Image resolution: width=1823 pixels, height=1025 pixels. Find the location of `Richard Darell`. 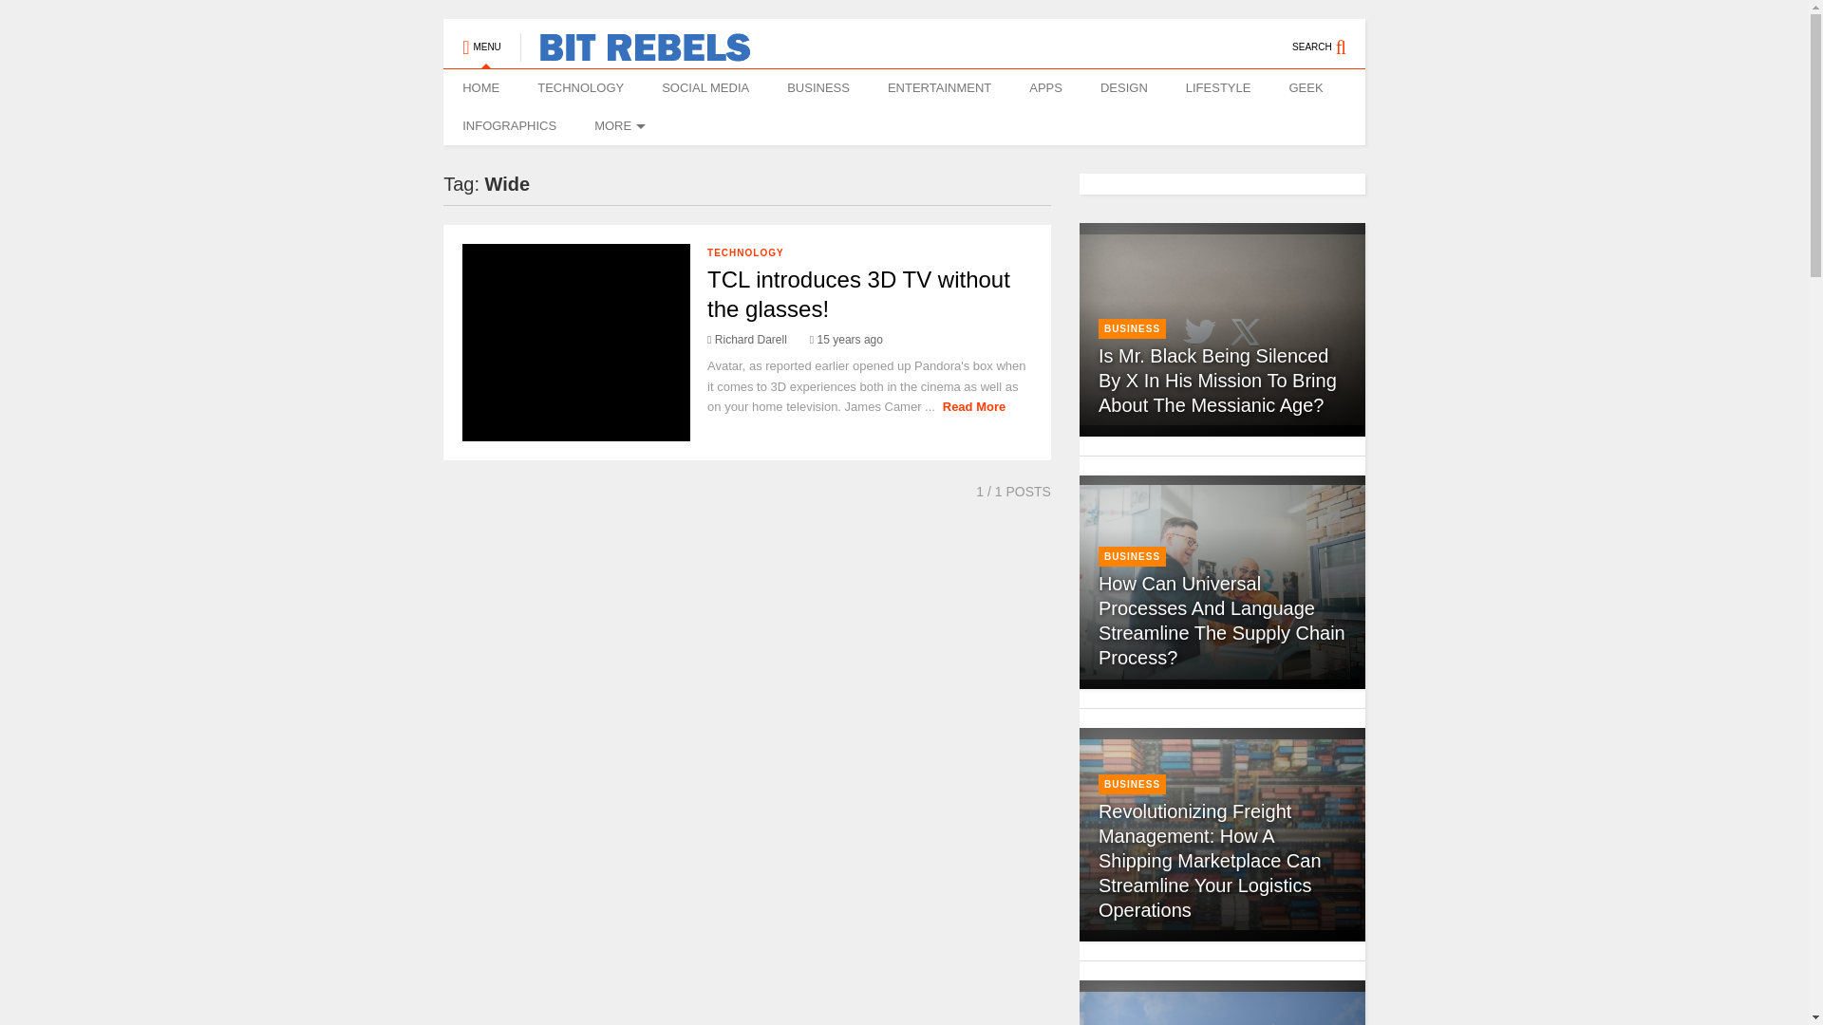

Richard Darell is located at coordinates (746, 340).